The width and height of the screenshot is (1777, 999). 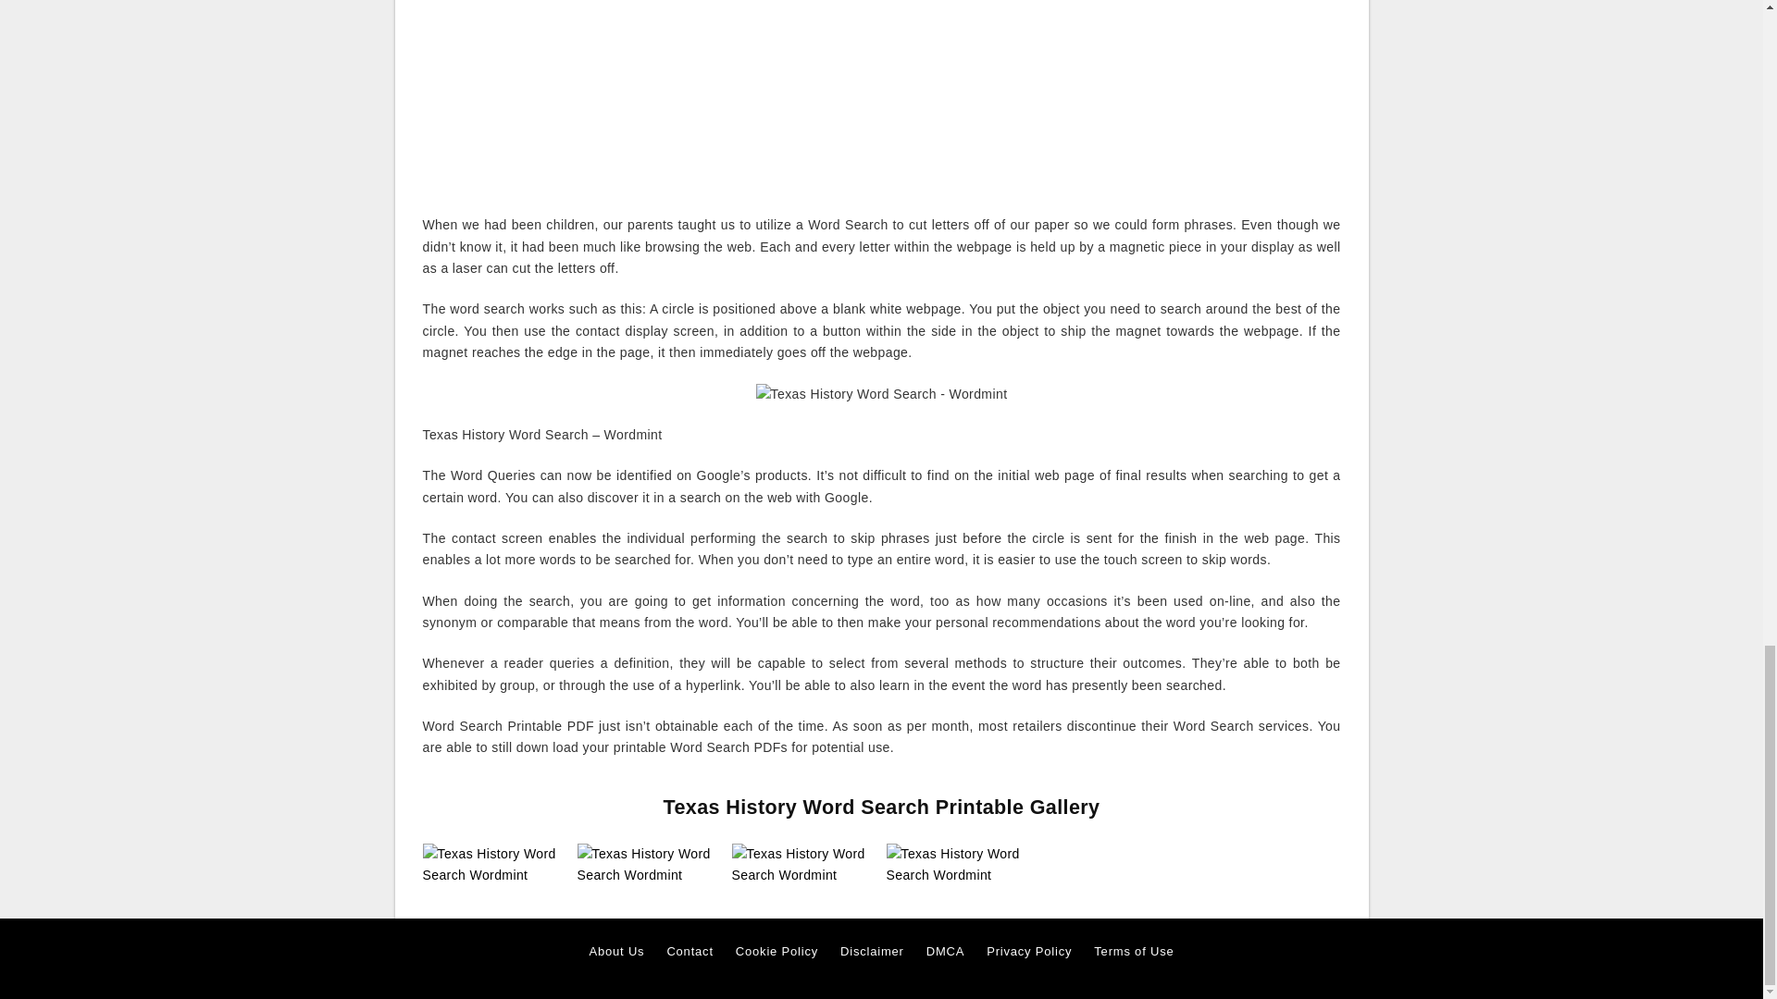 I want to click on Texas History Word Search   Wordmint, so click(x=494, y=865).